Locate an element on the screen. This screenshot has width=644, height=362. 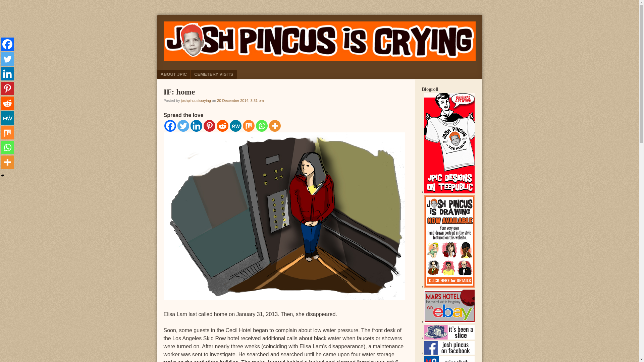
Twitter is located at coordinates (183, 126).